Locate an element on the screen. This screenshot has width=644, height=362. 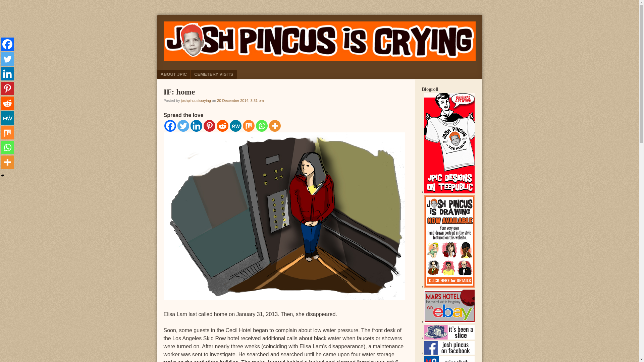
Twitter is located at coordinates (183, 126).